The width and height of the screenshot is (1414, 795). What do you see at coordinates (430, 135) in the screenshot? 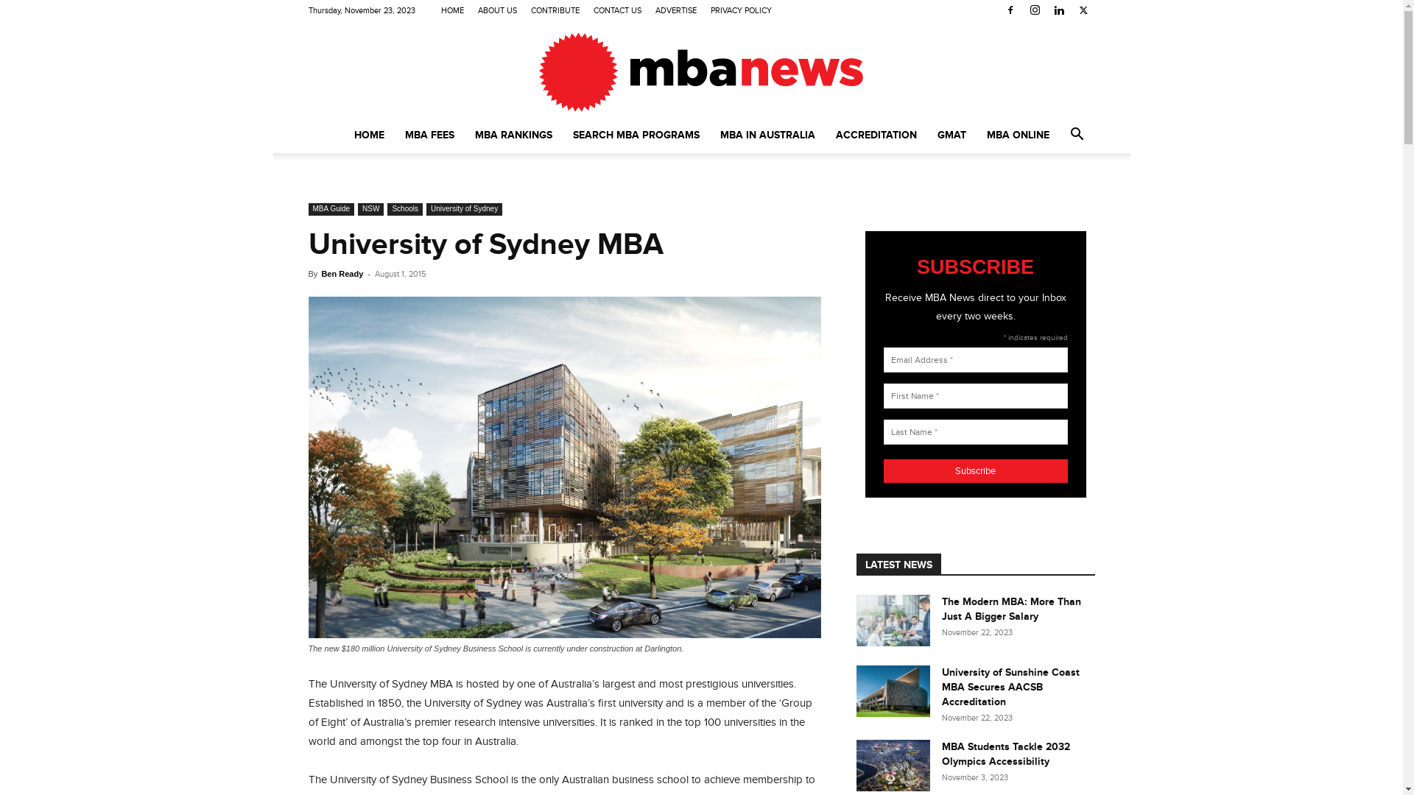
I see `MBA FEES` at bounding box center [430, 135].